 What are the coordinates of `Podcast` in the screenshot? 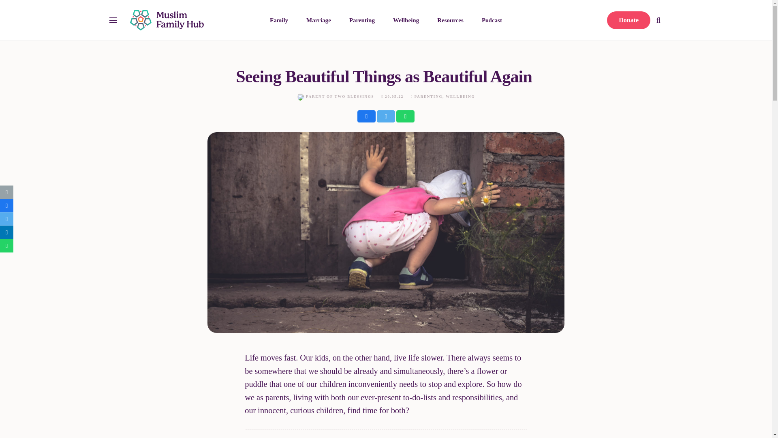 It's located at (492, 20).